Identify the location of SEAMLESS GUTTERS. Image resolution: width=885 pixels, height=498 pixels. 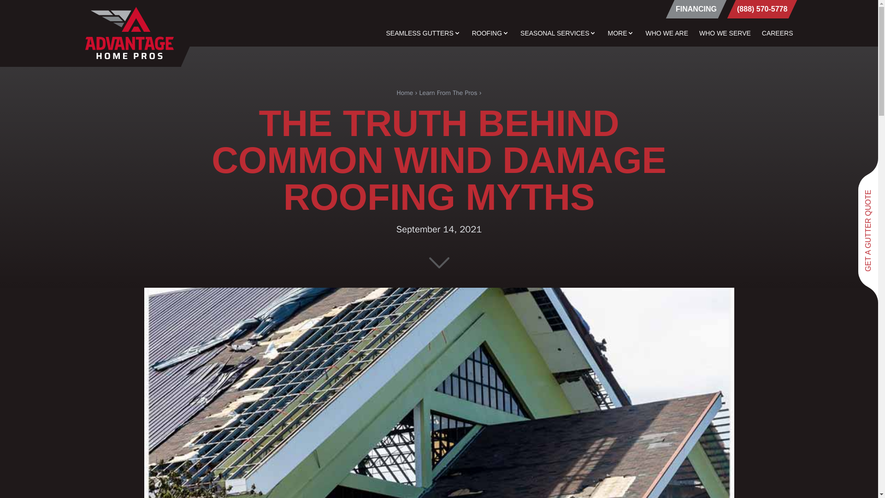
(423, 33).